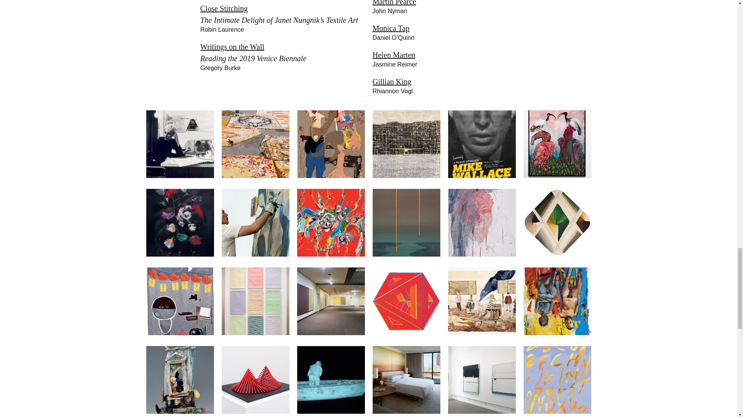  Describe the element at coordinates (331, 254) in the screenshot. I see `The Place of Painting` at that location.